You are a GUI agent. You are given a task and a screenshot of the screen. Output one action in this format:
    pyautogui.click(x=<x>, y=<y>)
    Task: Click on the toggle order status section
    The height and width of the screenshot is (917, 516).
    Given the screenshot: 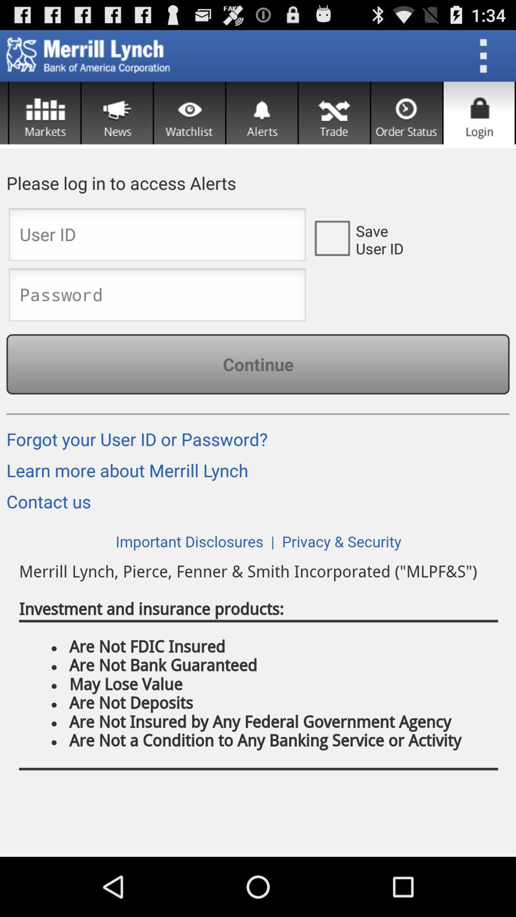 What is the action you would take?
    pyautogui.click(x=407, y=113)
    